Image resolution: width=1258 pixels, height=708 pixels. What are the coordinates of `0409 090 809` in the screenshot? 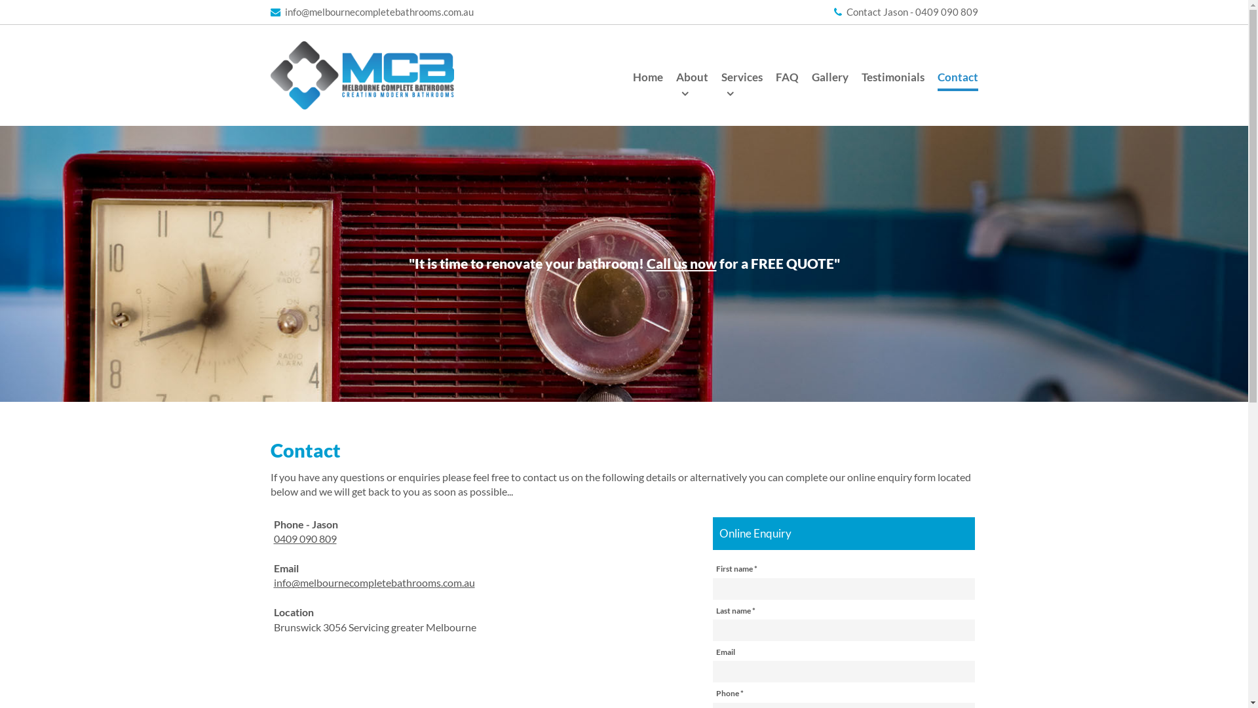 It's located at (305, 539).